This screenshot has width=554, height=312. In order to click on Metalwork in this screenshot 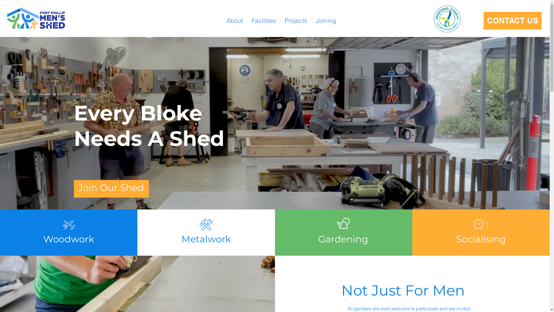, I will do `click(206, 239)`.